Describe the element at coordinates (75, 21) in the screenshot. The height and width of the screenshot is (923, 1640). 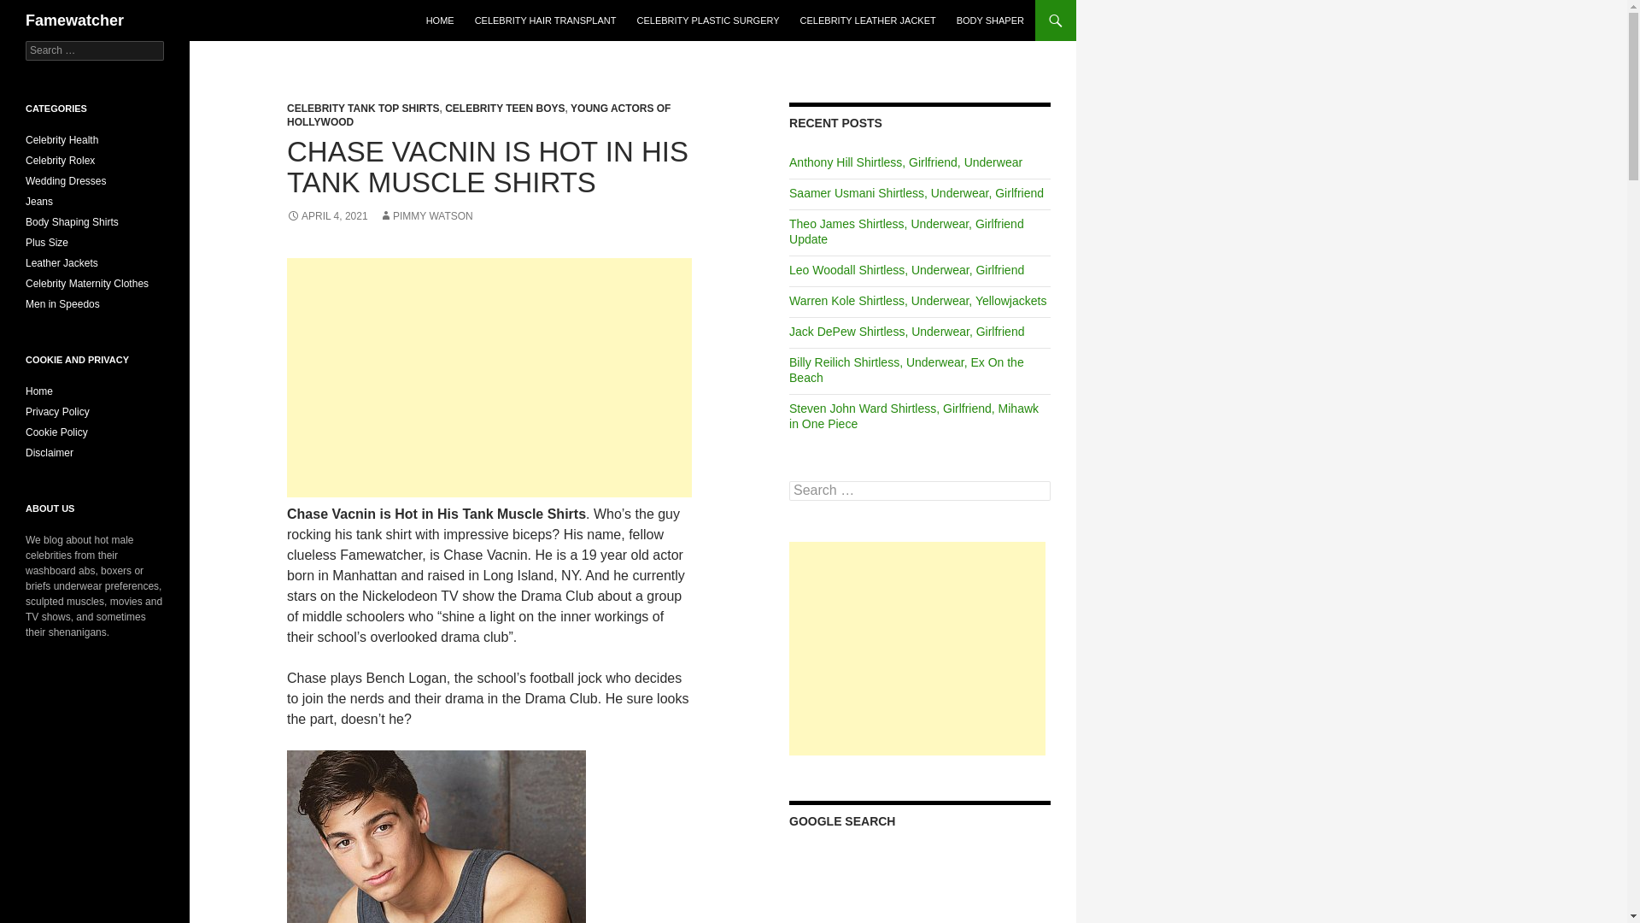
I see `Famewatcher` at that location.